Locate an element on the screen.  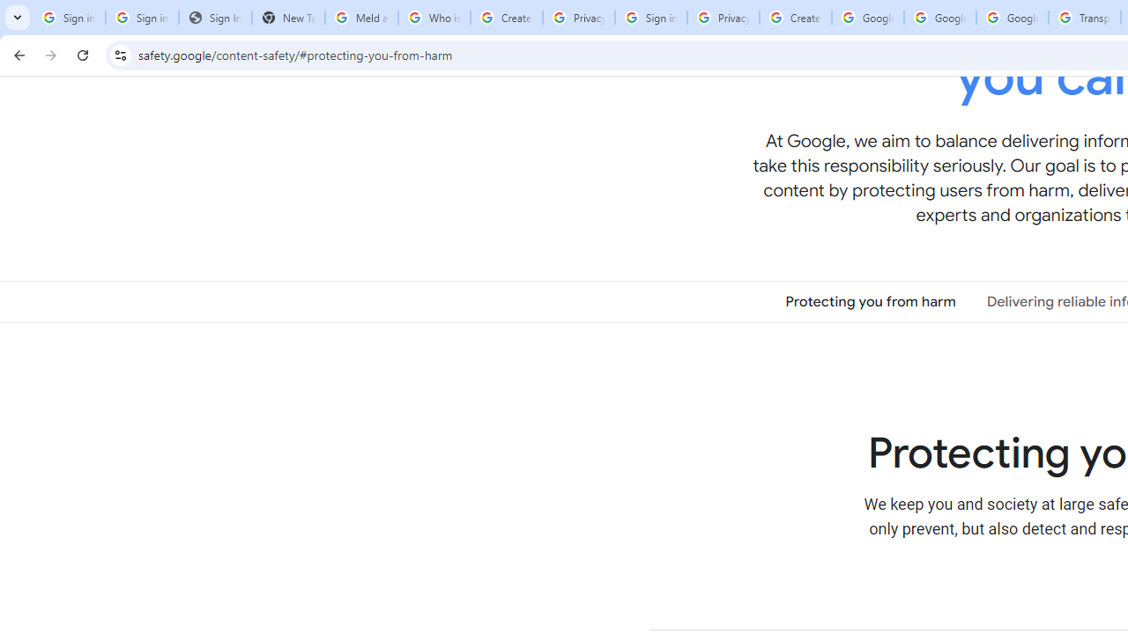
Sign in - Google Accounts is located at coordinates (69, 18).